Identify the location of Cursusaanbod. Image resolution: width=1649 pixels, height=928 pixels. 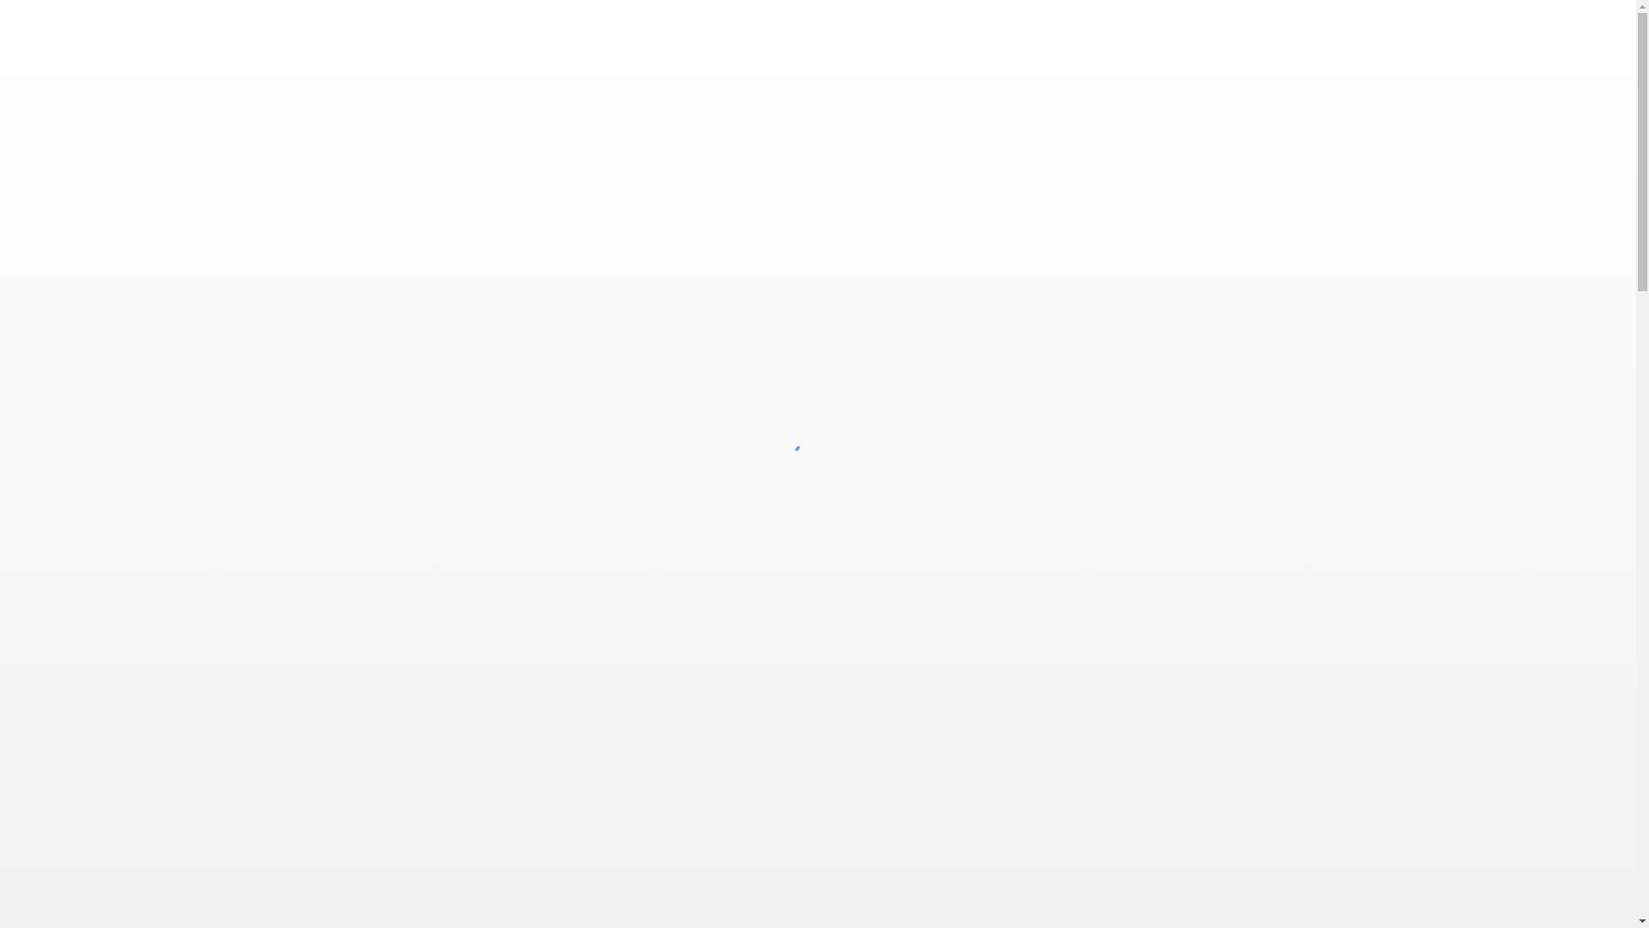
(1081, 25).